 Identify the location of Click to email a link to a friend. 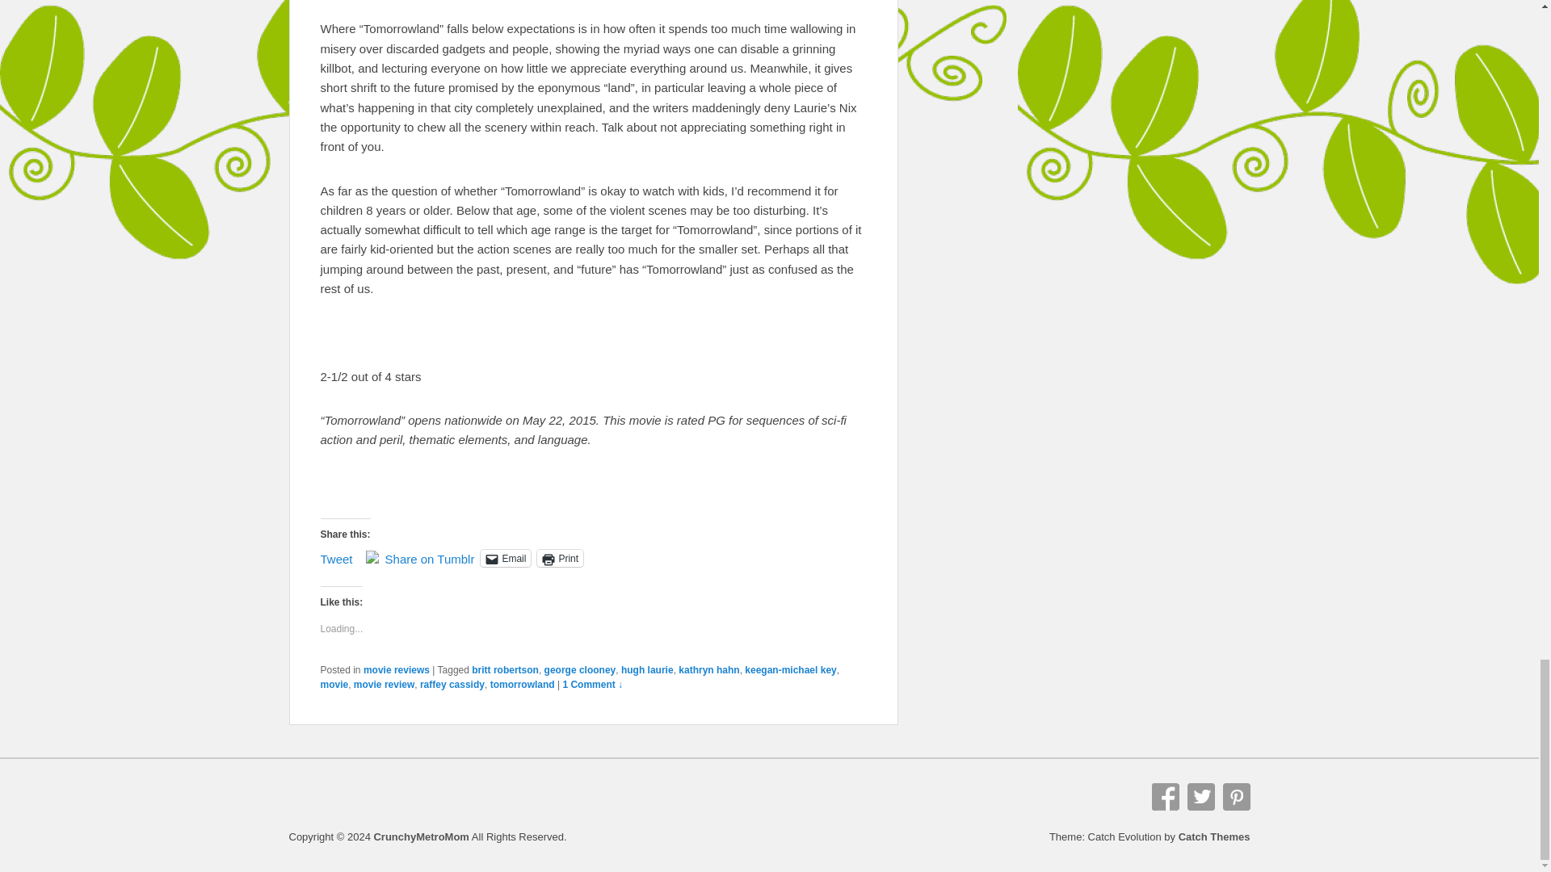
(506, 559).